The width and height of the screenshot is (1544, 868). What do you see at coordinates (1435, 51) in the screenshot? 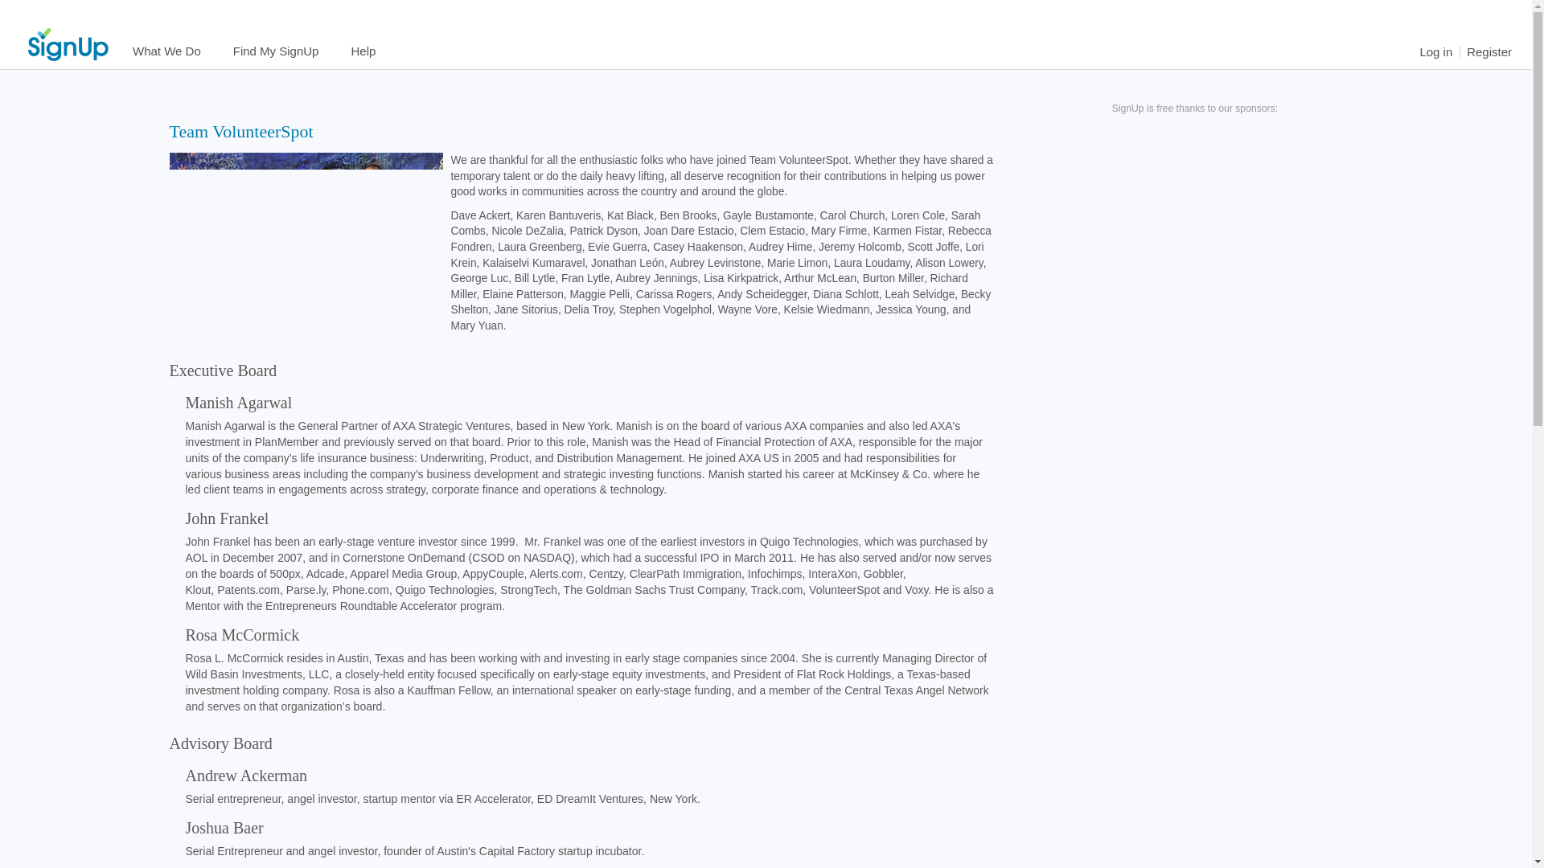
I see `Log in` at bounding box center [1435, 51].